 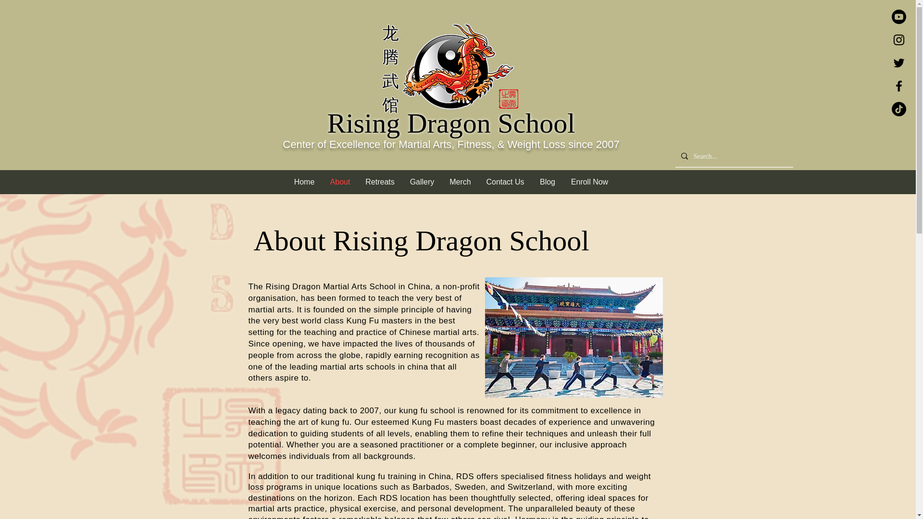 What do you see at coordinates (304, 182) in the screenshot?
I see `Home` at bounding box center [304, 182].